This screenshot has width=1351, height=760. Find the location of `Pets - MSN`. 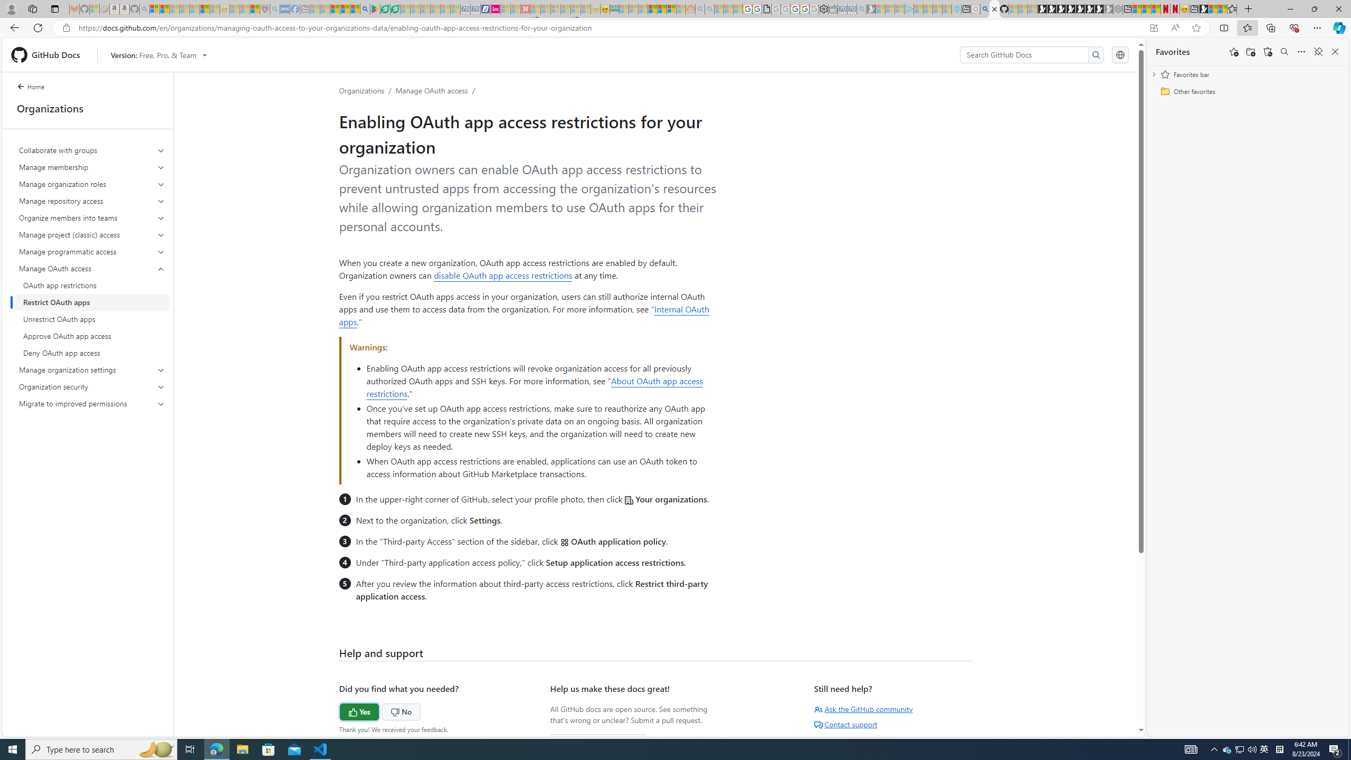

Pets - MSN is located at coordinates (344, 9).